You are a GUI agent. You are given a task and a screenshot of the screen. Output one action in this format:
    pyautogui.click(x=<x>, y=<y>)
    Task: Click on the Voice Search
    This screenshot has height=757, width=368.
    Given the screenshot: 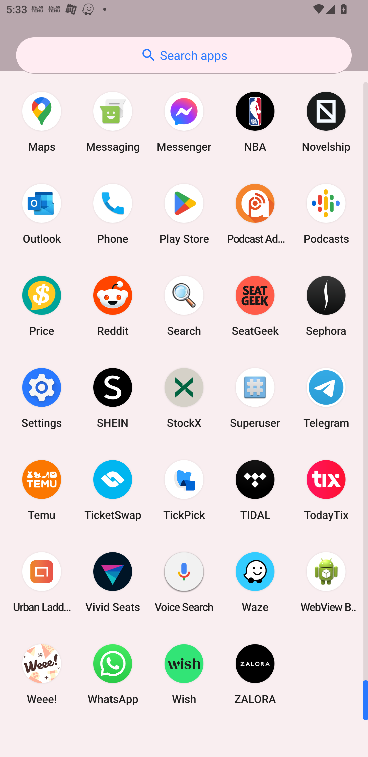 What is the action you would take?
    pyautogui.click(x=184, y=582)
    